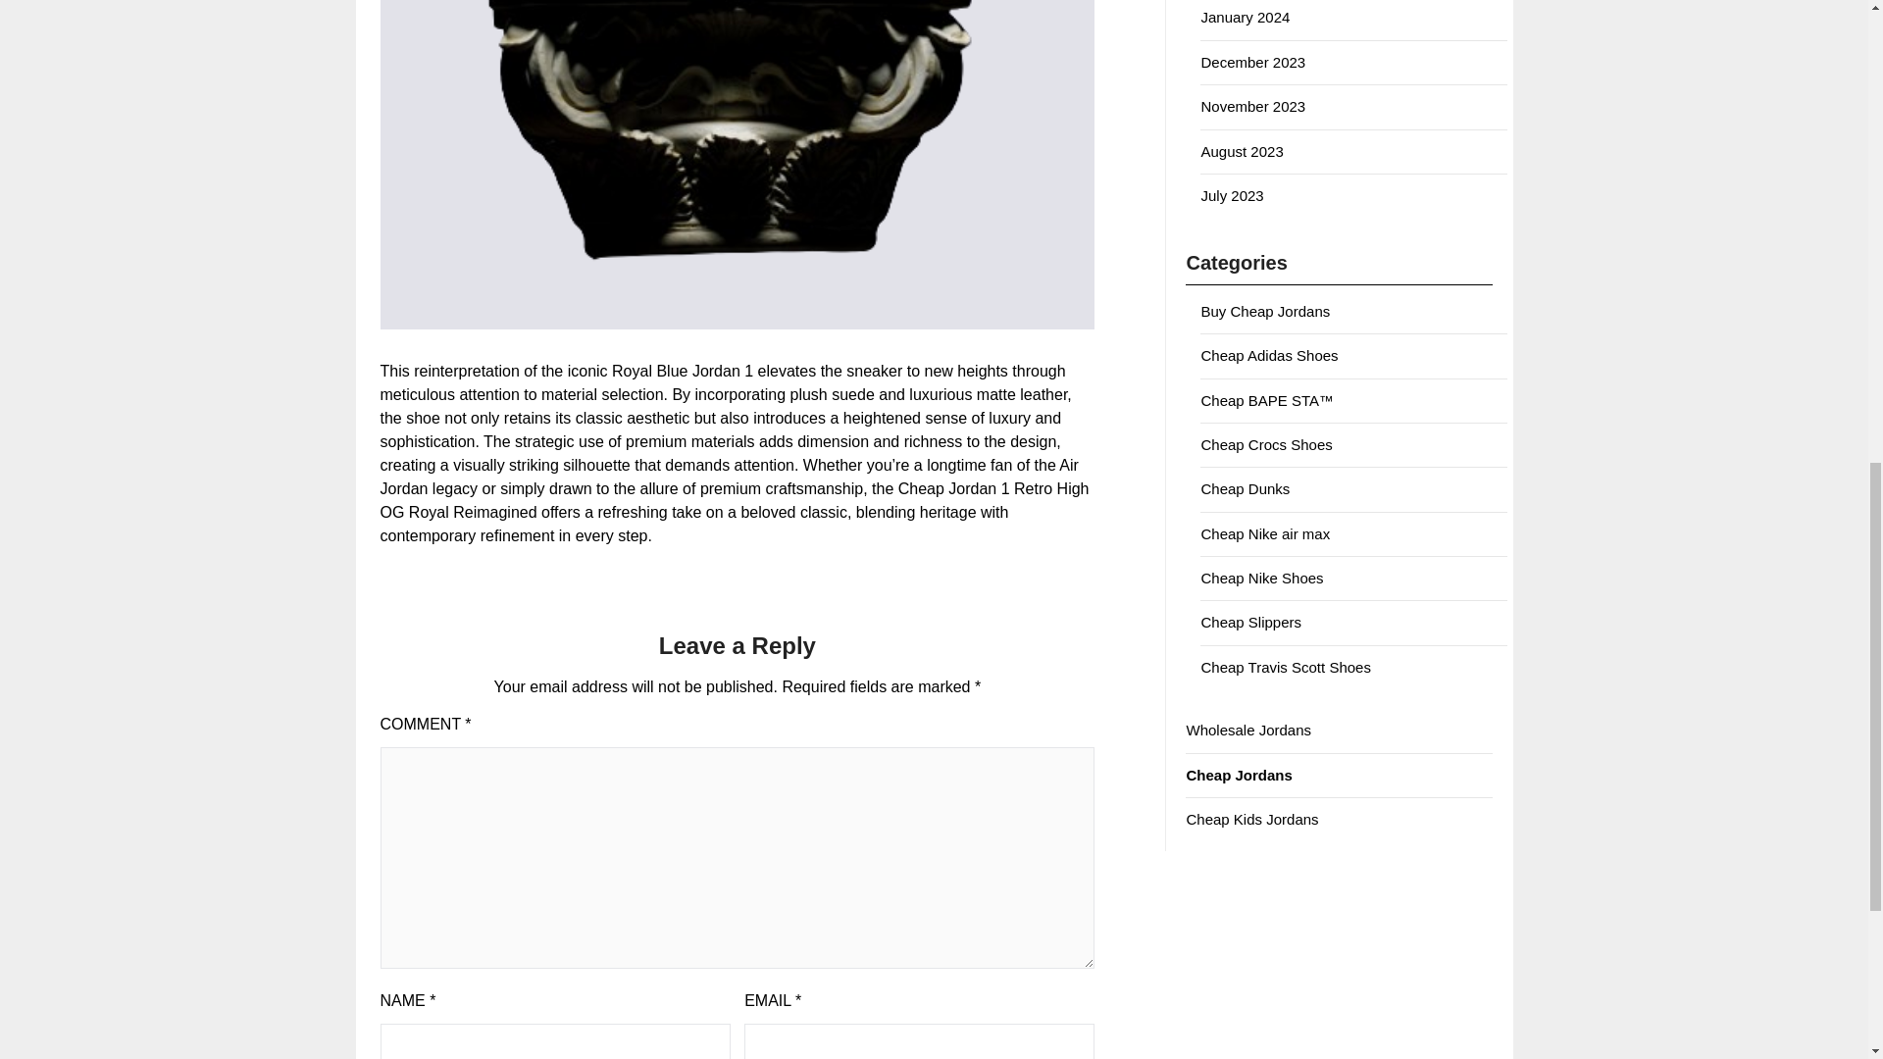 This screenshot has width=1883, height=1059. What do you see at coordinates (1285, 667) in the screenshot?
I see `Cheap Travis Scott Shoes` at bounding box center [1285, 667].